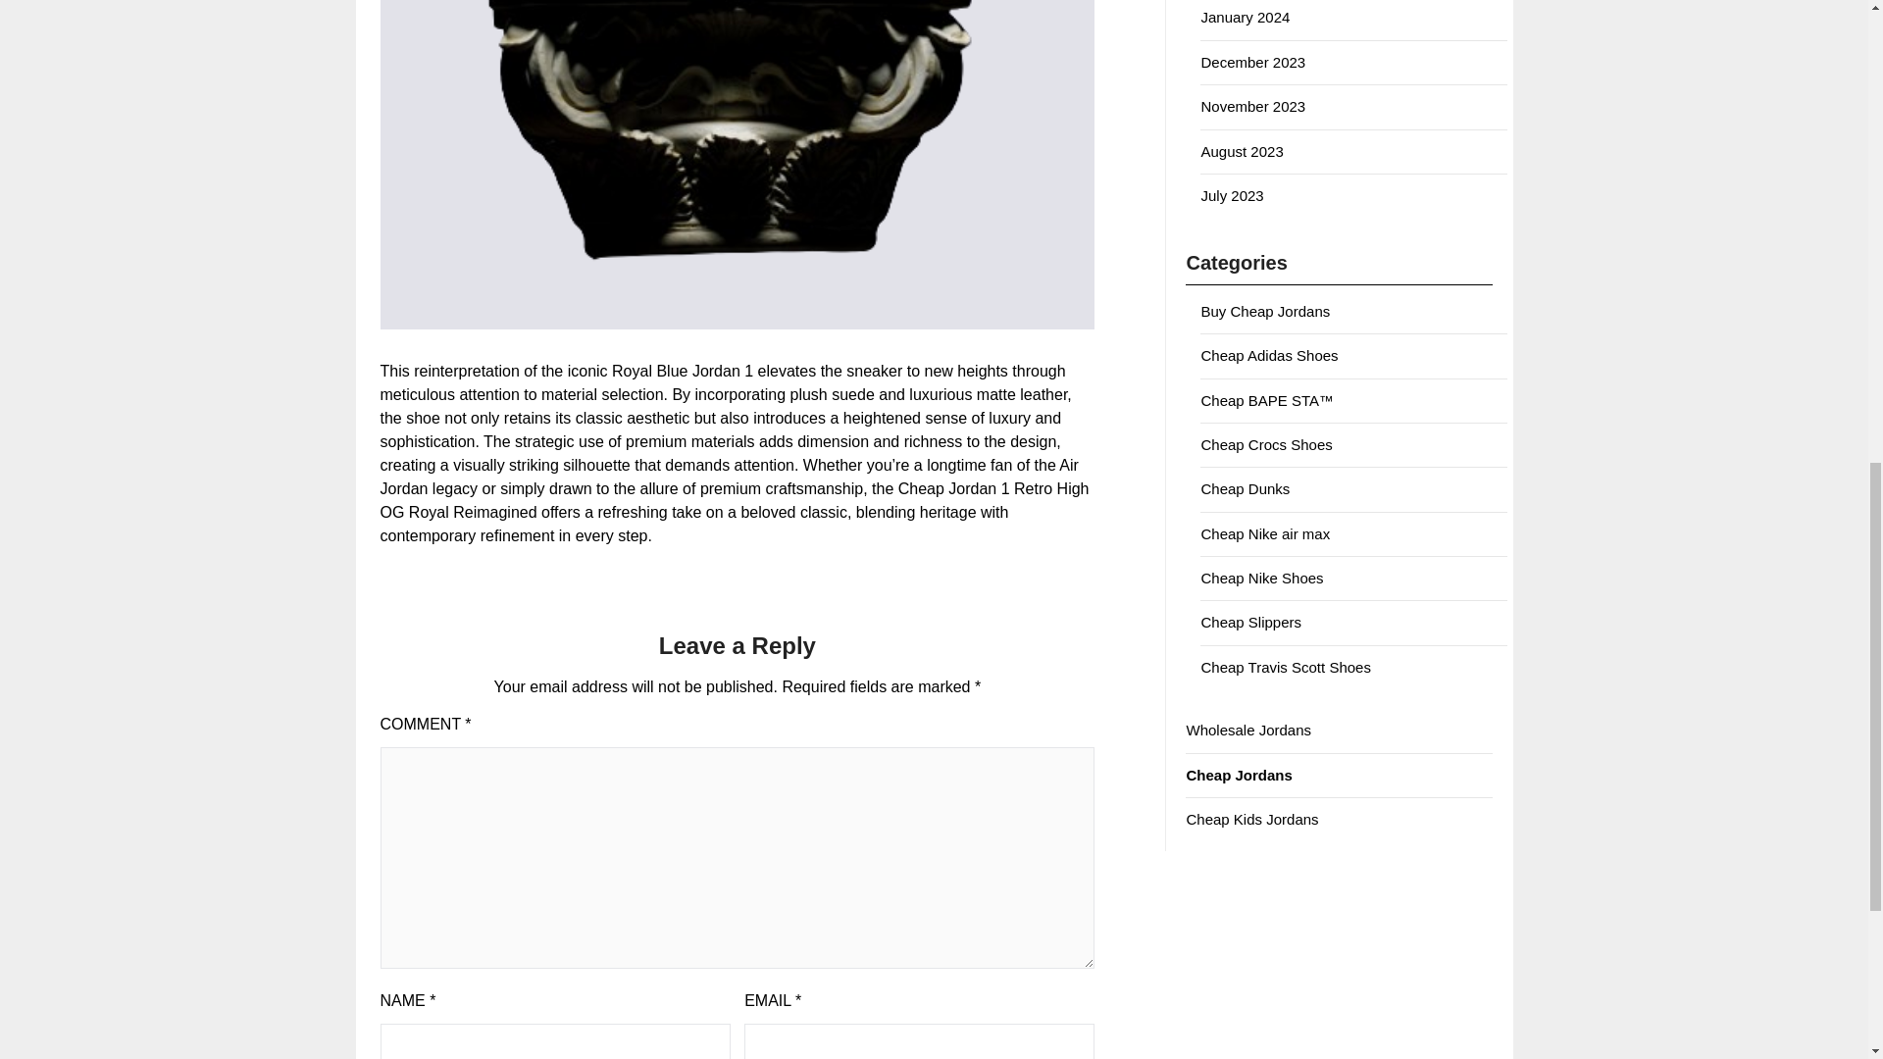 This screenshot has width=1883, height=1059. What do you see at coordinates (1285, 667) in the screenshot?
I see `Cheap Travis Scott Shoes` at bounding box center [1285, 667].